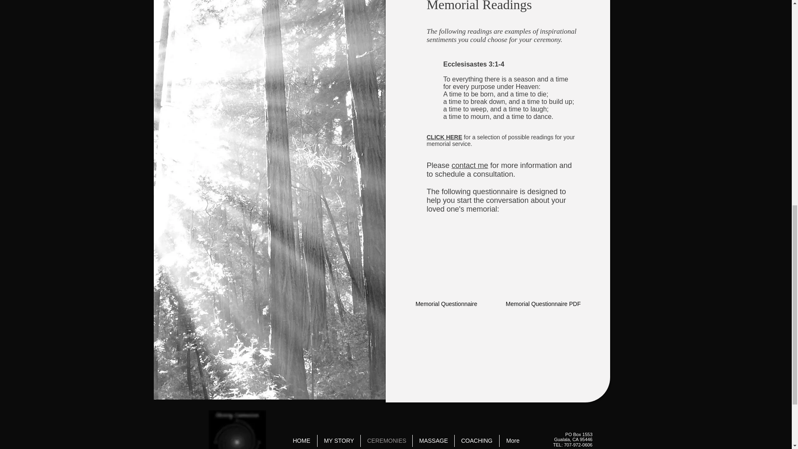 This screenshot has width=798, height=449. What do you see at coordinates (444, 137) in the screenshot?
I see `CLICK HERE` at bounding box center [444, 137].